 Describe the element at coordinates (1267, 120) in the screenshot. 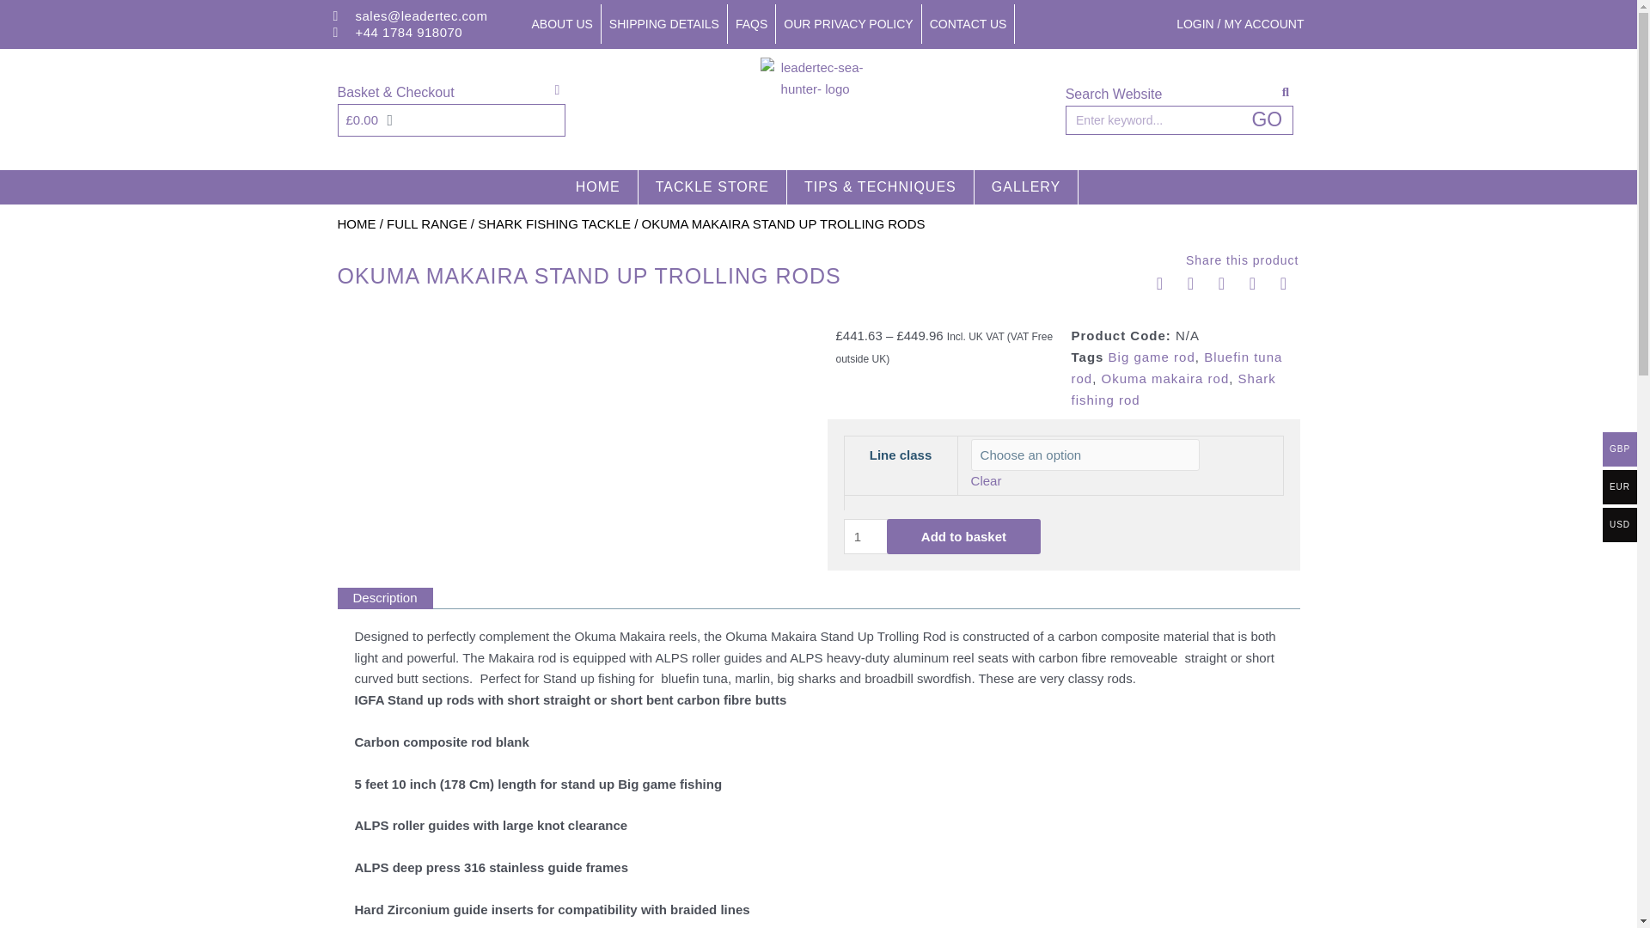

I see `GO` at that location.